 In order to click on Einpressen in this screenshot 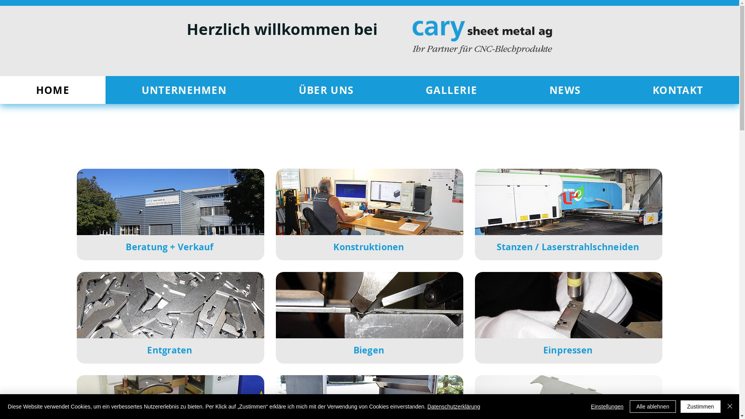, I will do `click(569, 304)`.